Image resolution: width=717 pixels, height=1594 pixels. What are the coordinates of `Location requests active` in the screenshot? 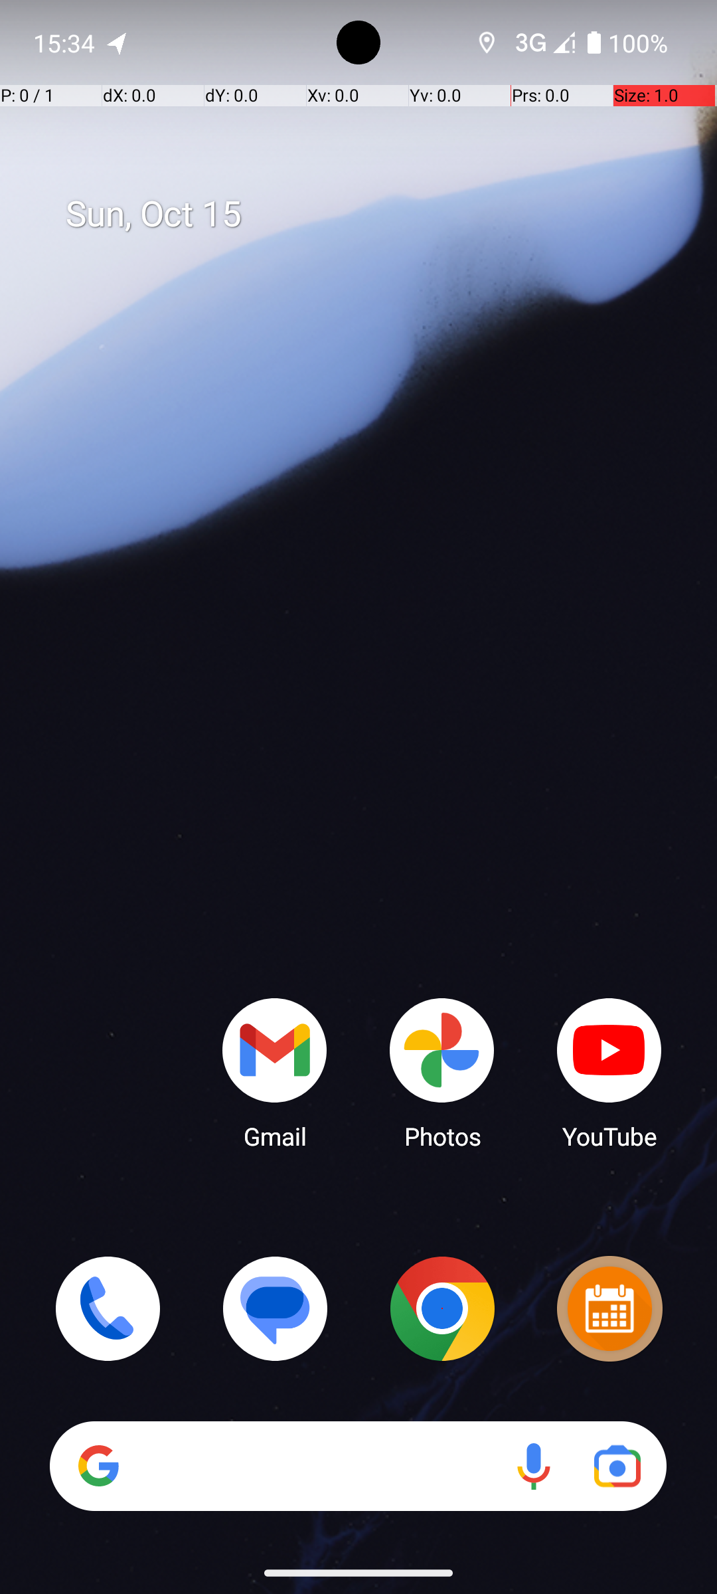 It's located at (487, 43).